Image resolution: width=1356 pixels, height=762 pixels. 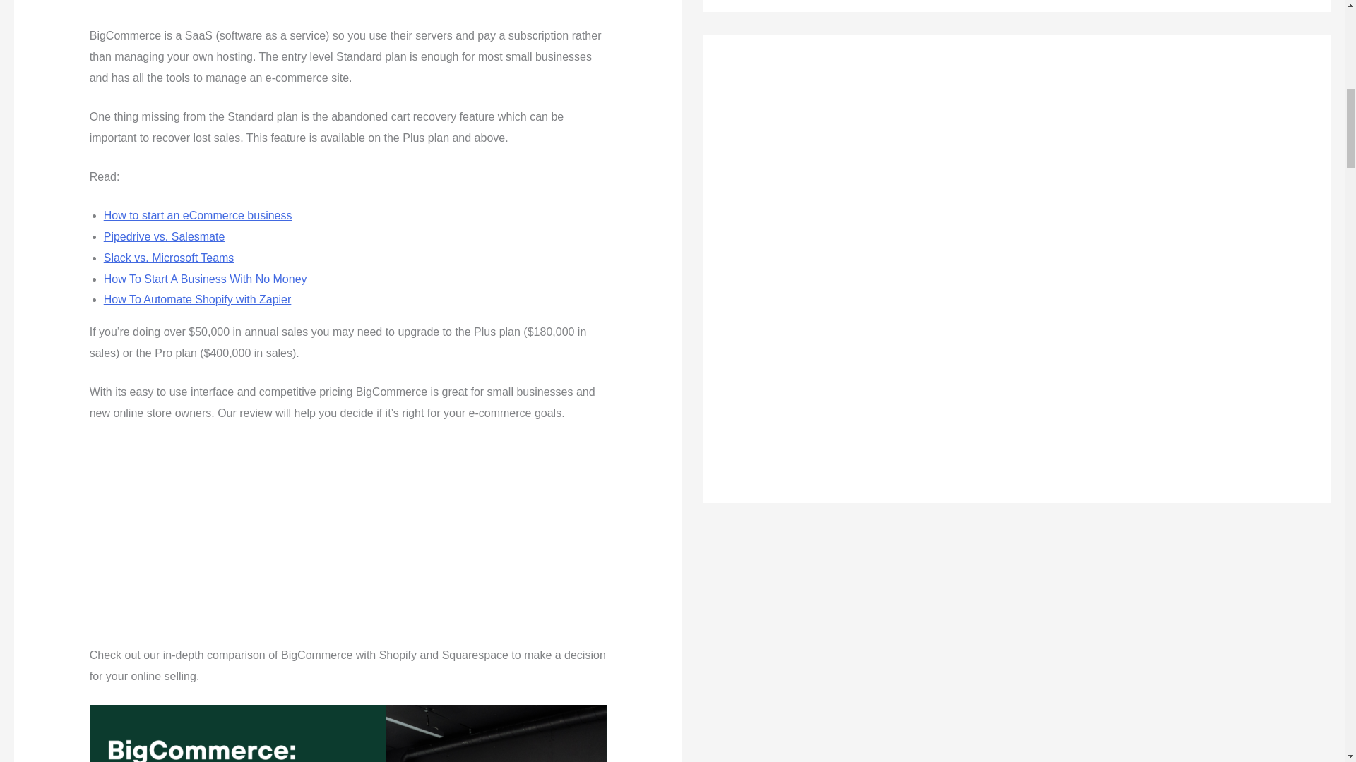 I want to click on How to start an eCommerce business, so click(x=198, y=216).